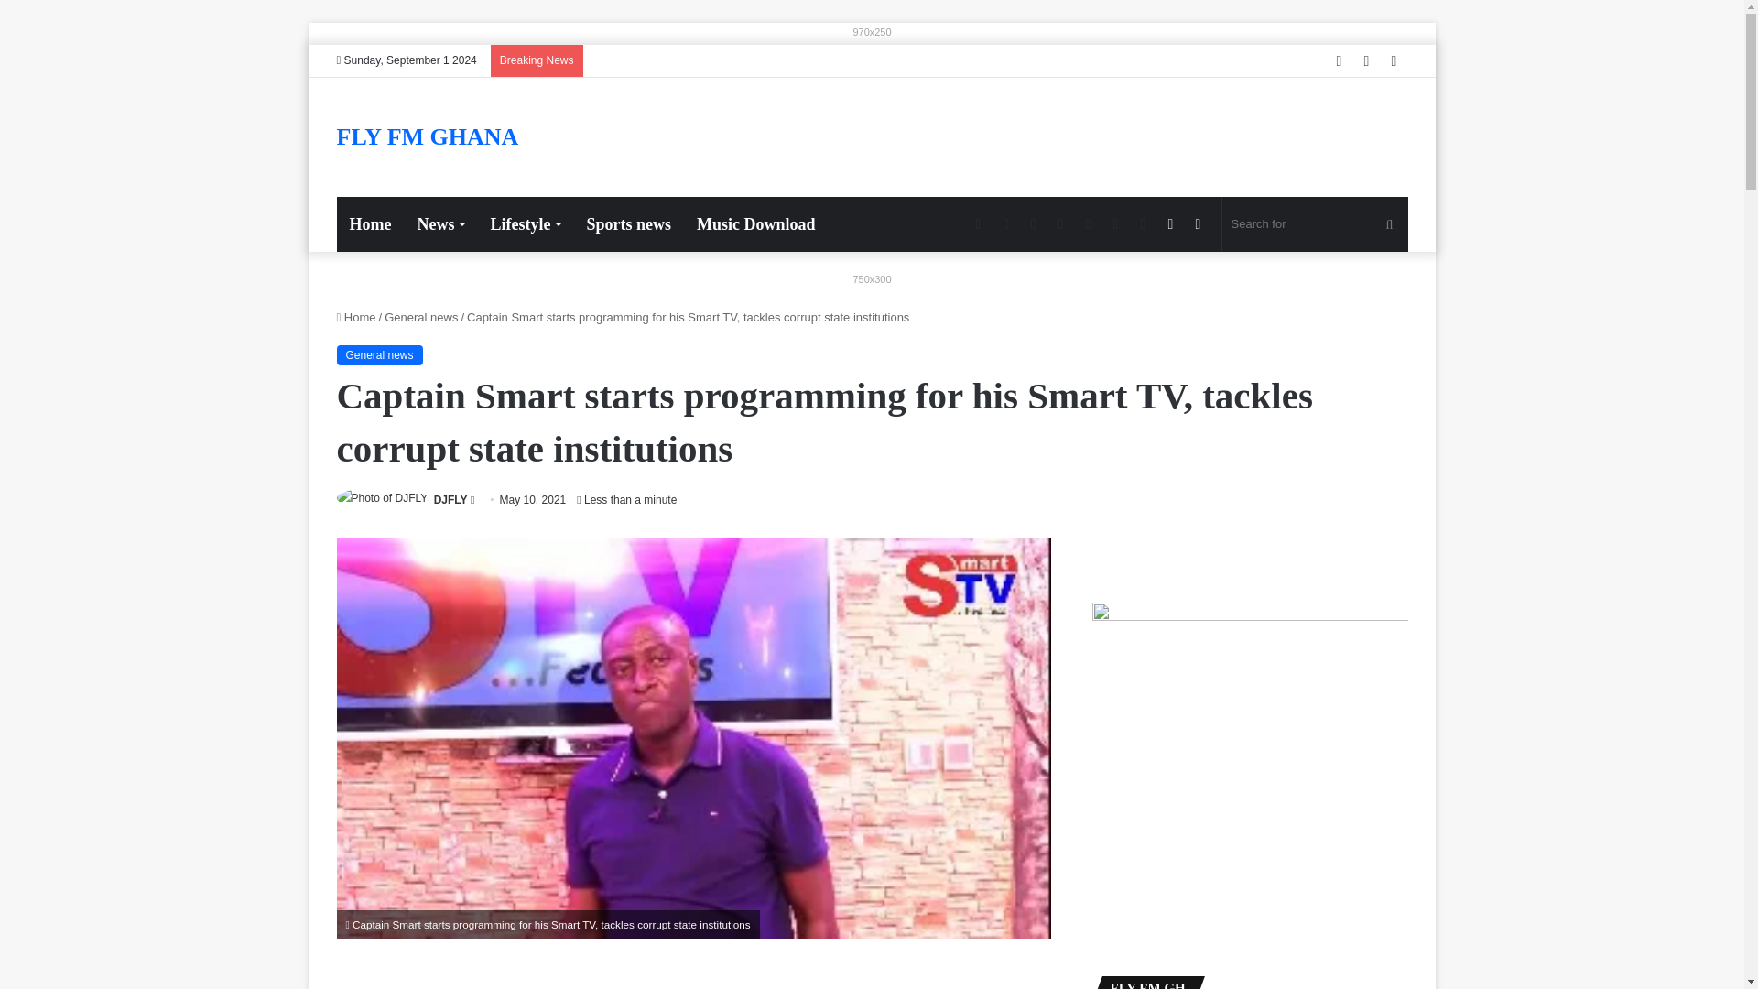 The width and height of the screenshot is (1758, 989). What do you see at coordinates (370, 223) in the screenshot?
I see `Home` at bounding box center [370, 223].